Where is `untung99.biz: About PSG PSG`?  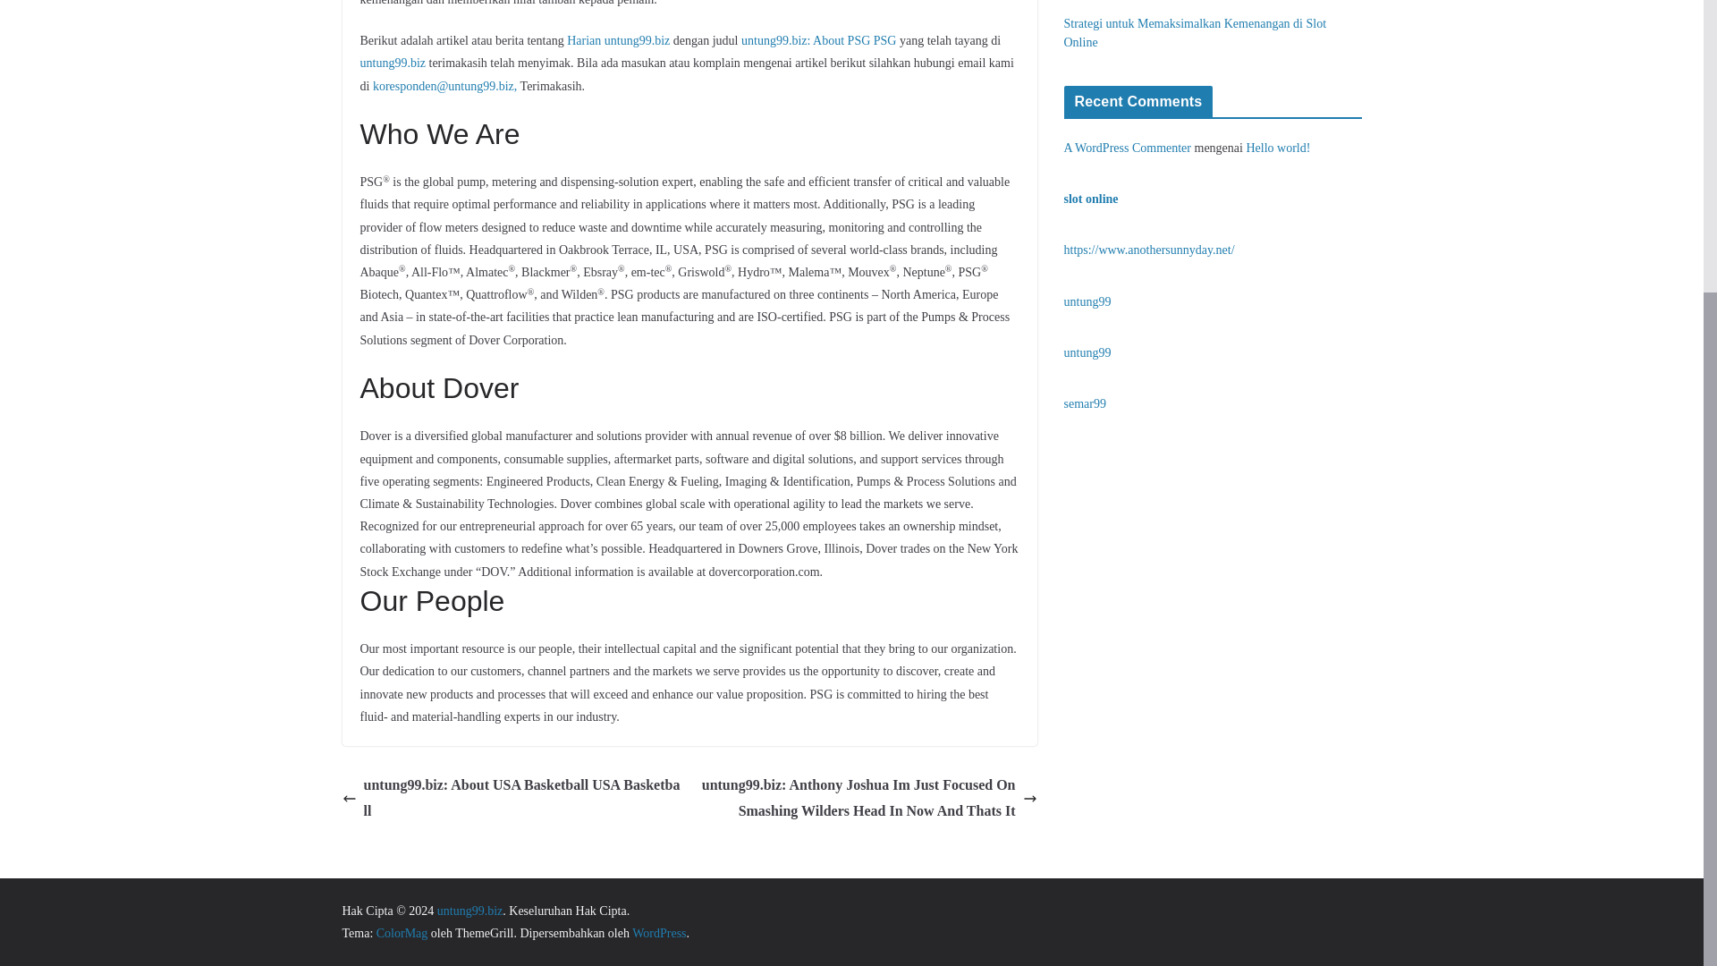 untung99.biz: About PSG PSG is located at coordinates (819, 39).